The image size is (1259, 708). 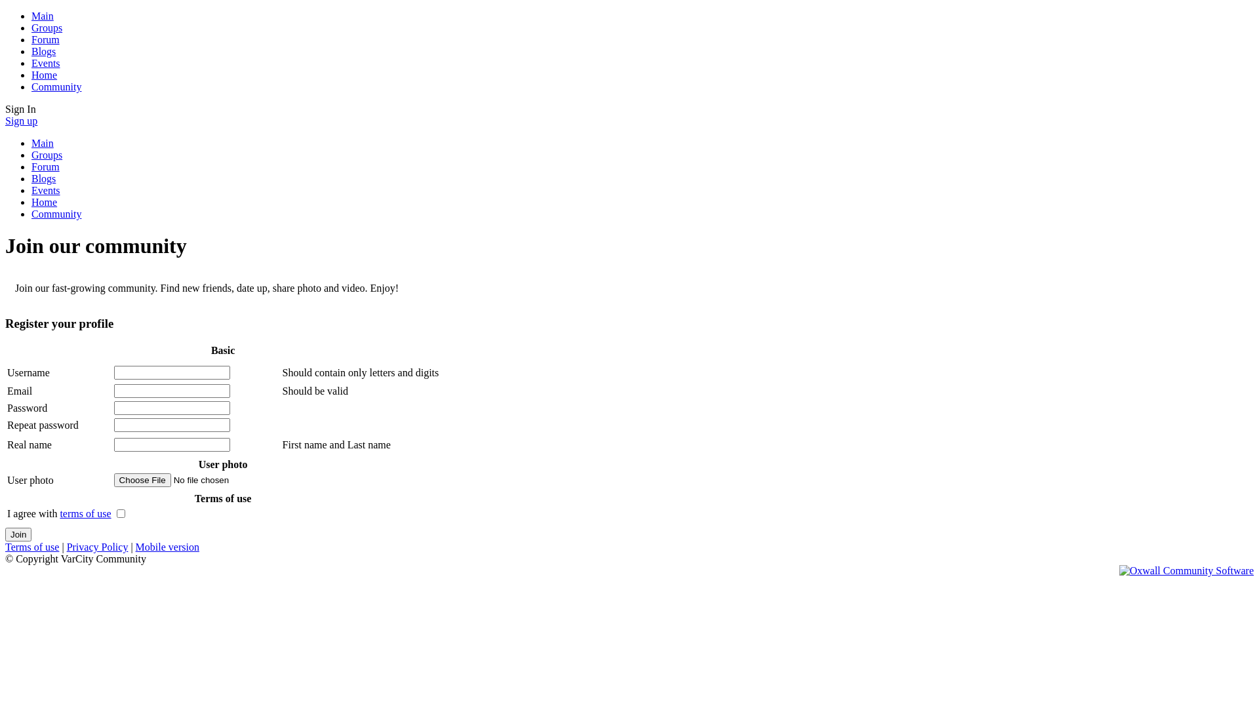 I want to click on Home, so click(x=45, y=202).